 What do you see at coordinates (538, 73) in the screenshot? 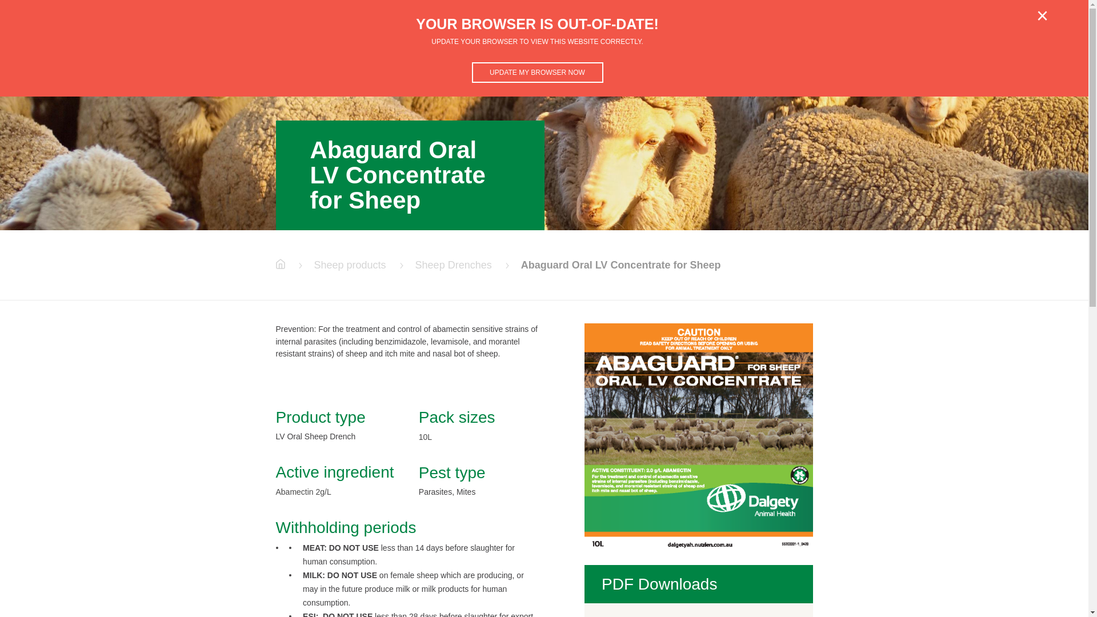
I see `UPDATE MY BROWSER NOW` at bounding box center [538, 73].